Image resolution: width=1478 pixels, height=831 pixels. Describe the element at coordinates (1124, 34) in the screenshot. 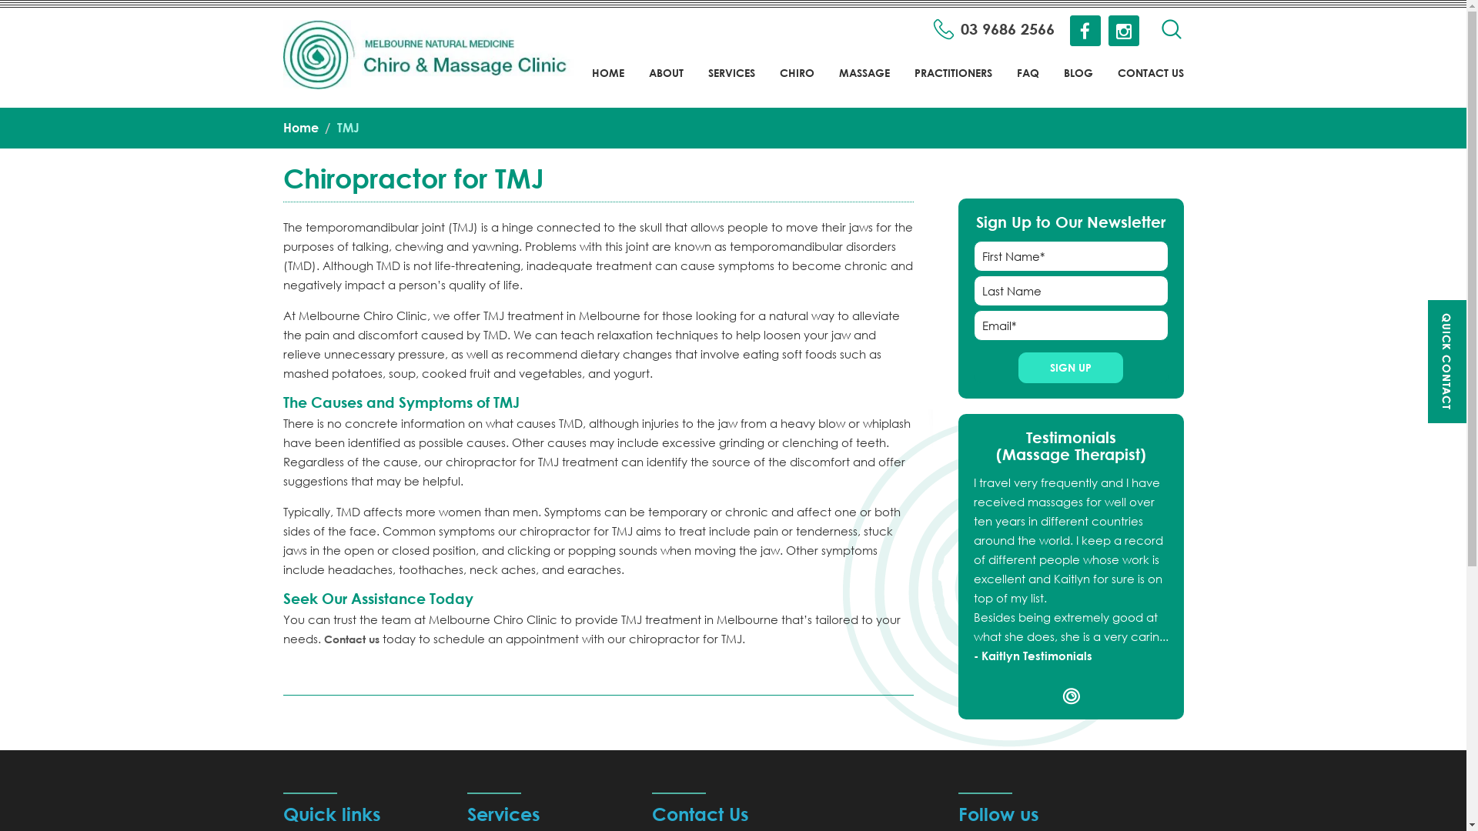

I see `Instagram` at that location.